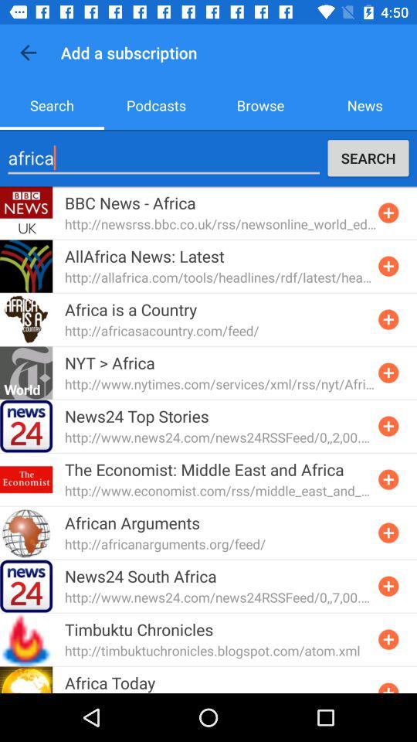 This screenshot has height=742, width=417. Describe the element at coordinates (388, 533) in the screenshot. I see `add subscription` at that location.